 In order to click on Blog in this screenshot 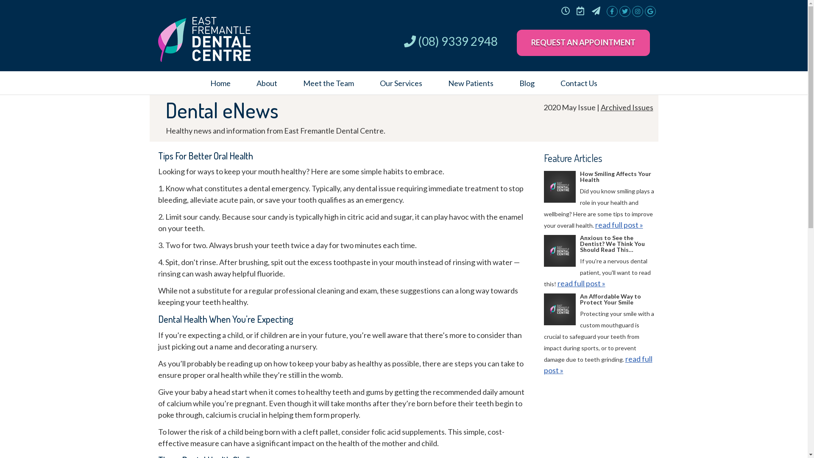, I will do `click(527, 83)`.